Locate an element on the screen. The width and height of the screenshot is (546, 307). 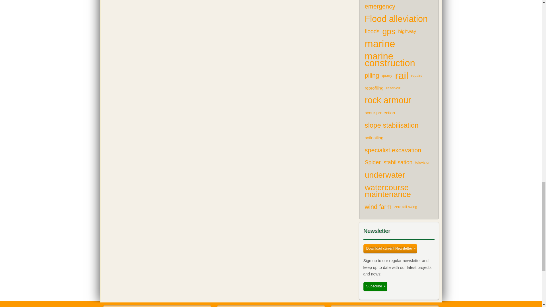
2 items tagged with repairs is located at coordinates (417, 76).